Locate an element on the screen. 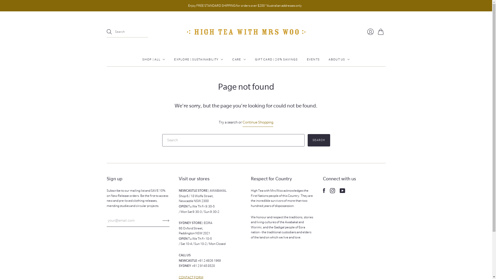  EXPLORE | SUSTAINABILITY is located at coordinates (199, 59).